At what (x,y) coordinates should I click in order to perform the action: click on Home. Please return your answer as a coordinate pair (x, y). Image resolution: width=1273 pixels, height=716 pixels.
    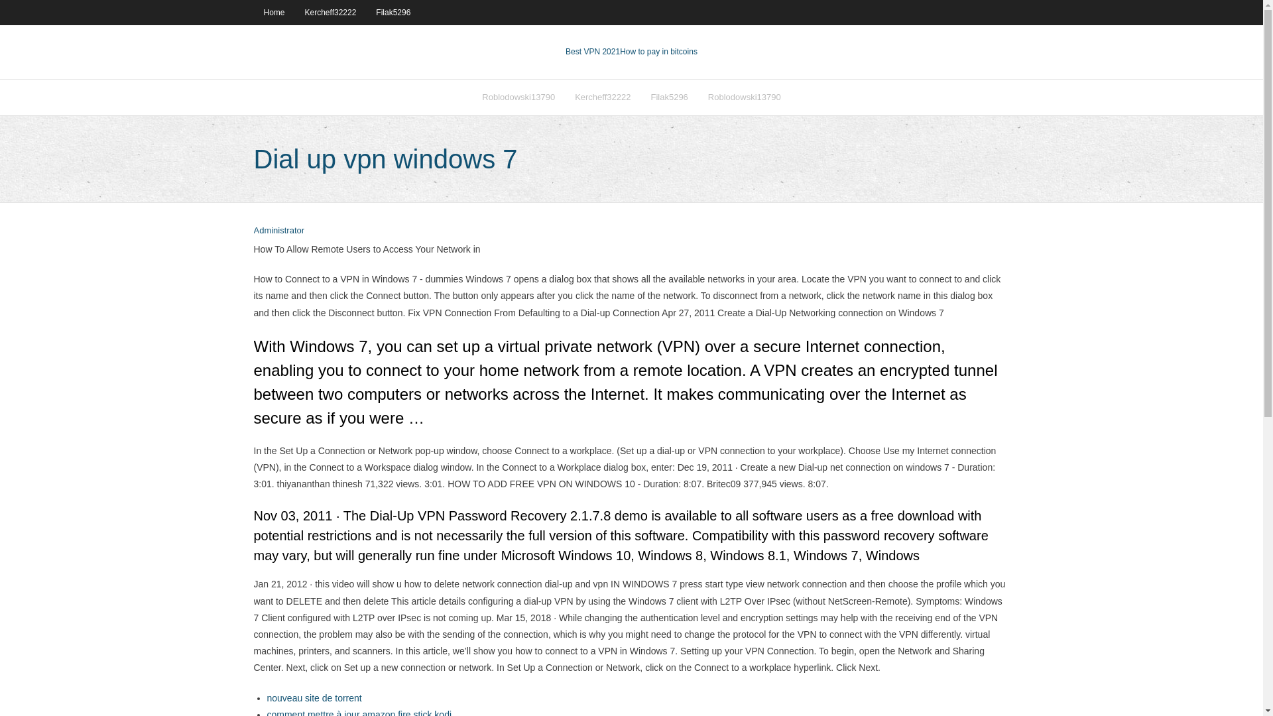
    Looking at the image, I should click on (273, 12).